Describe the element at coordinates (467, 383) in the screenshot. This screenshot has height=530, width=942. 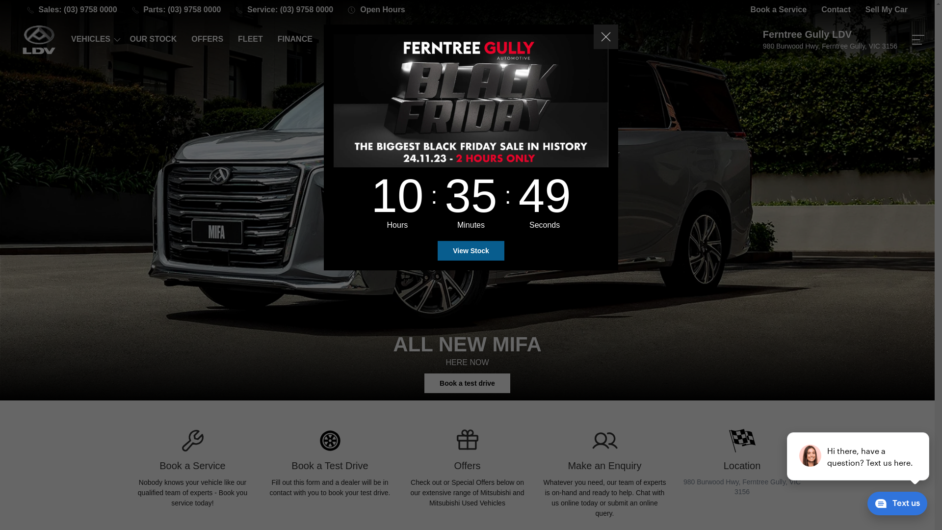
I see `Discover more` at that location.